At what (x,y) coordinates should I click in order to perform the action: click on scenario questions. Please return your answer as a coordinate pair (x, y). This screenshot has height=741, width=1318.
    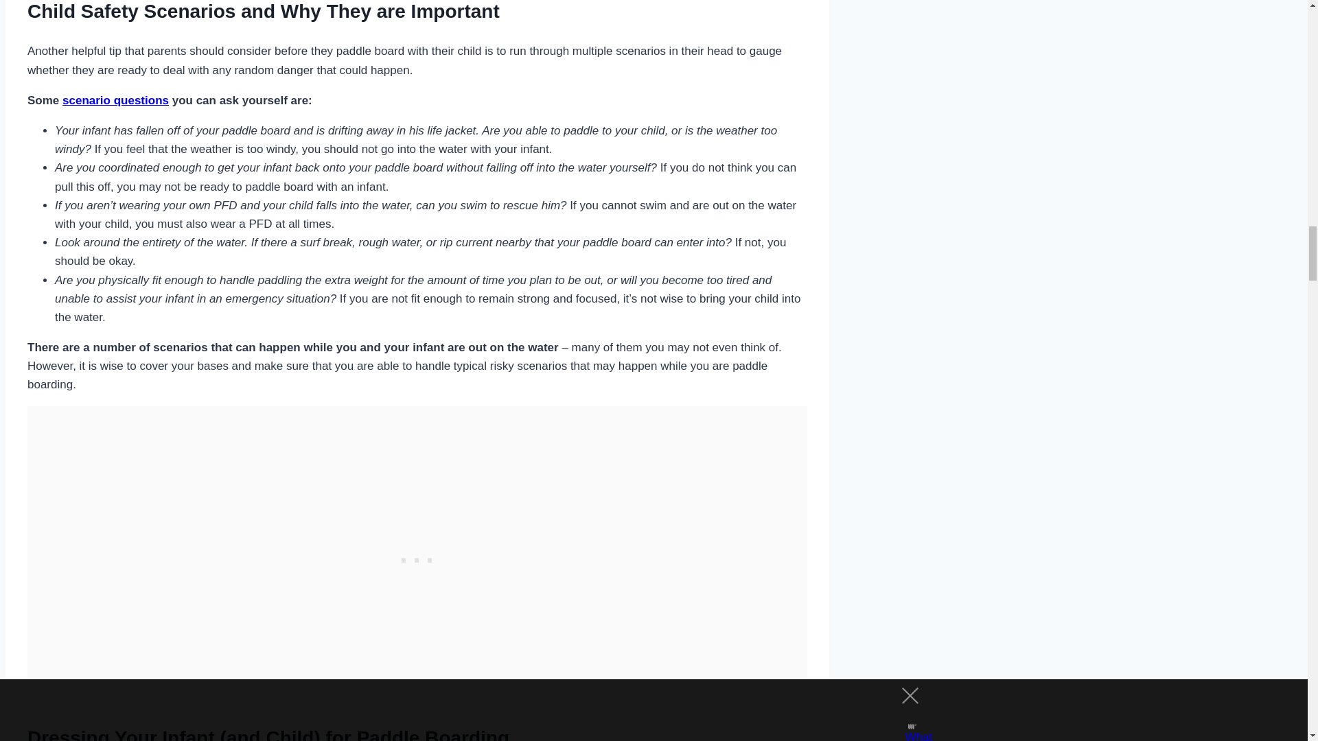
    Looking at the image, I should click on (115, 100).